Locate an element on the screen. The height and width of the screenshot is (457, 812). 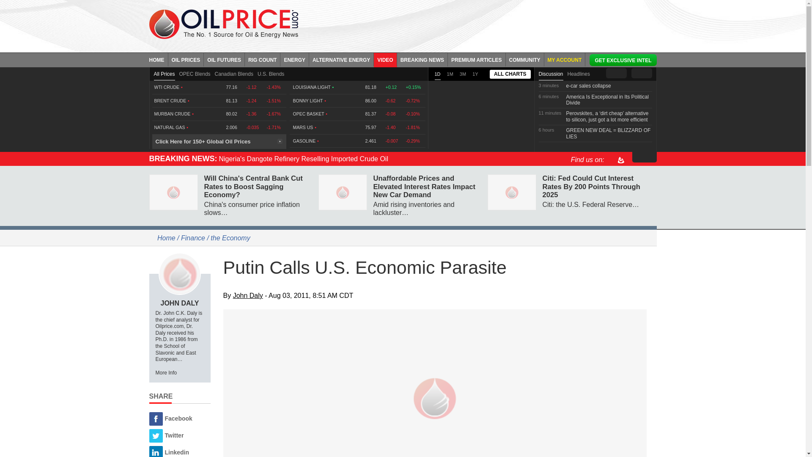
COMMUNITY is located at coordinates (525, 59).